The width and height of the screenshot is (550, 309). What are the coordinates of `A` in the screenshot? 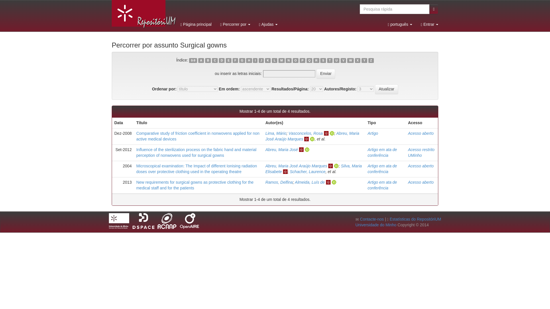 It's located at (201, 61).